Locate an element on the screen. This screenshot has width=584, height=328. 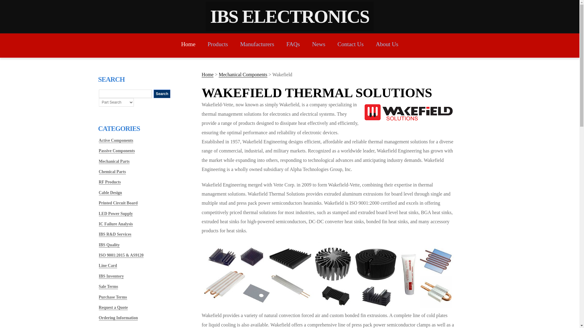
Search Choice is located at coordinates (116, 102).